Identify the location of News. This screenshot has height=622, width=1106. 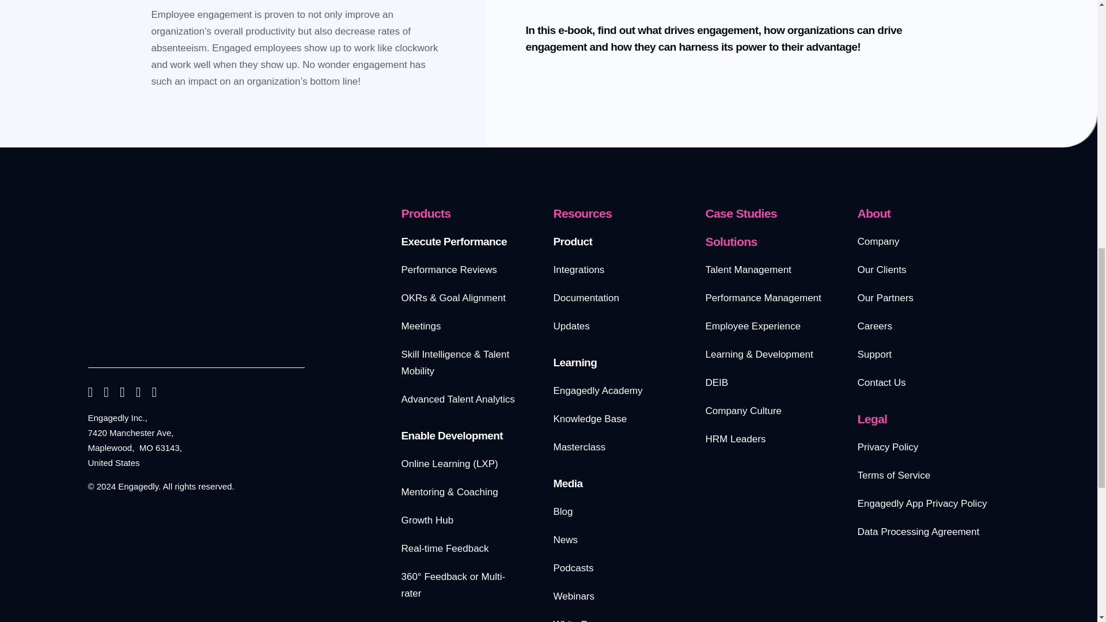
(565, 540).